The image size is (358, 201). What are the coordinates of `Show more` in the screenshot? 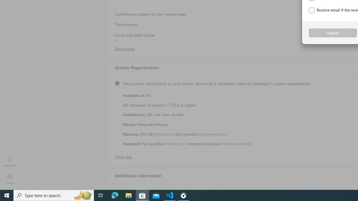 It's located at (124, 48).